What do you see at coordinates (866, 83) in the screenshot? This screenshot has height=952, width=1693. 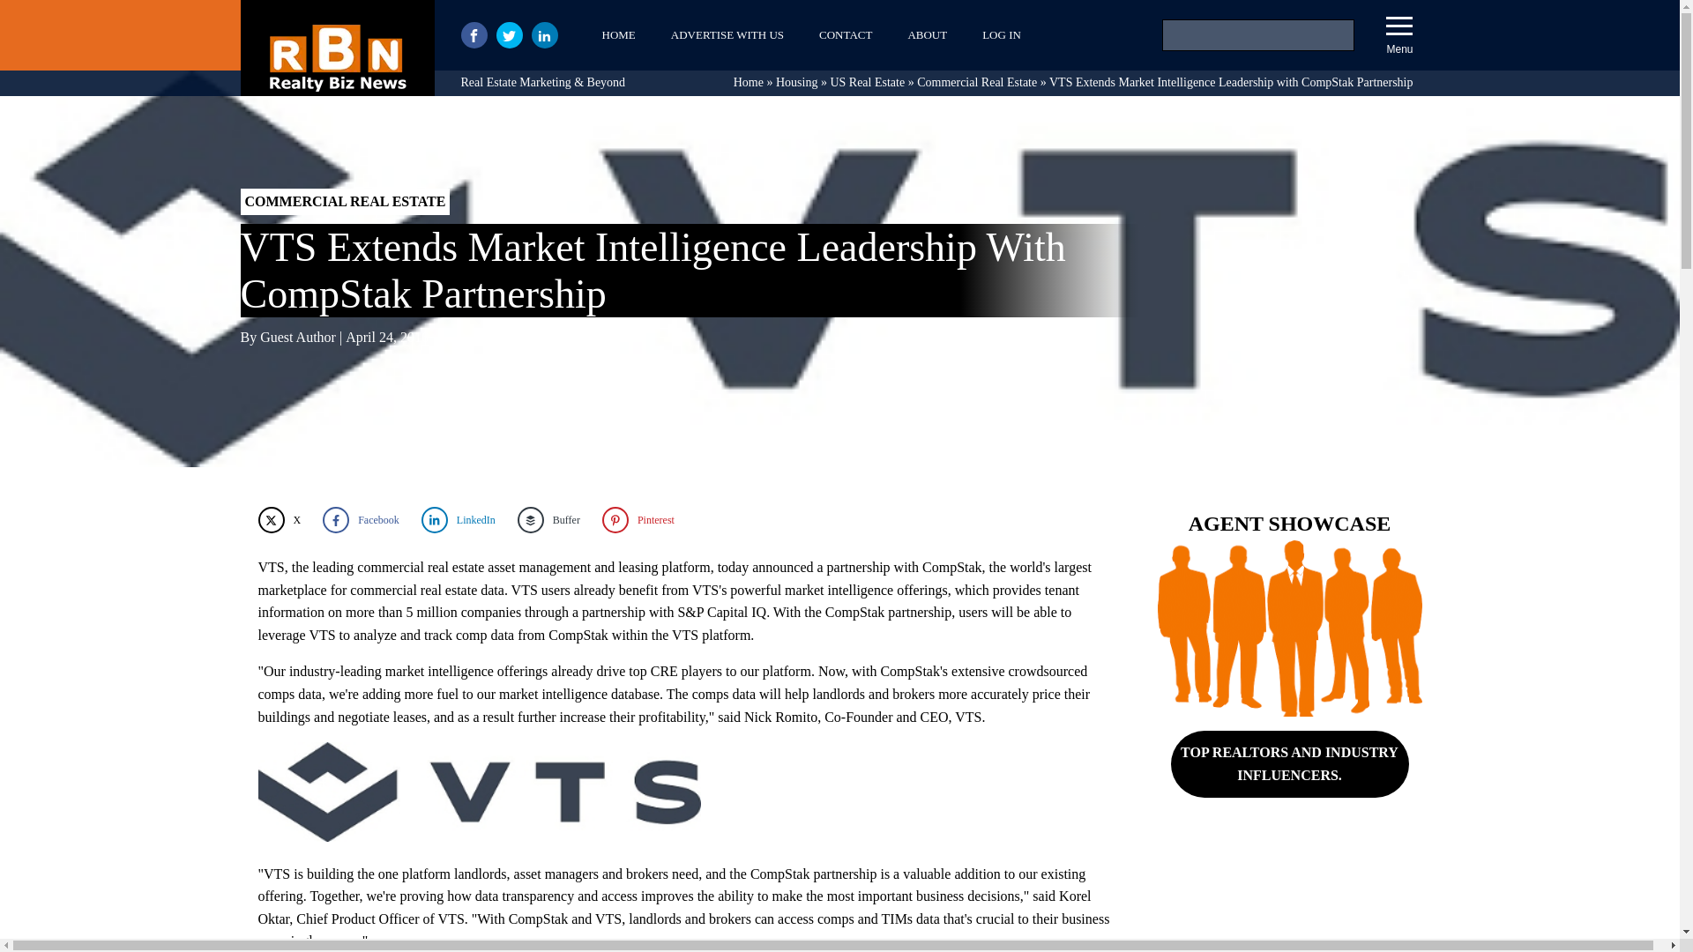 I see `US Real Estate` at bounding box center [866, 83].